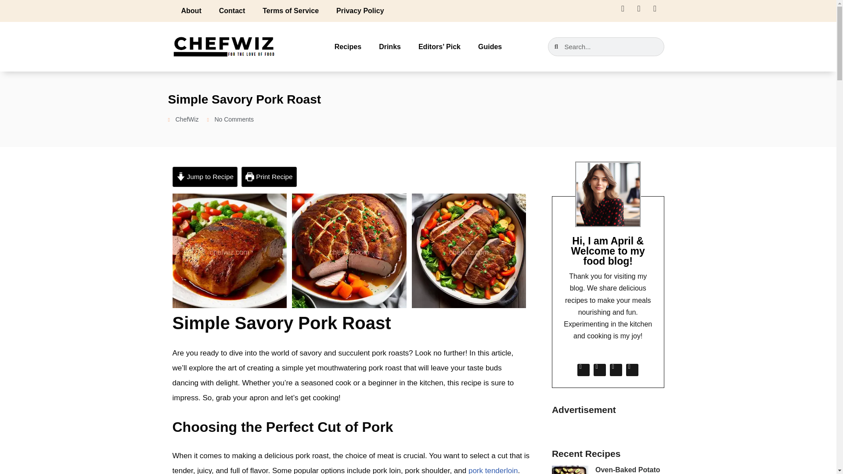 The width and height of the screenshot is (843, 474). What do you see at coordinates (490, 47) in the screenshot?
I see `Guides` at bounding box center [490, 47].